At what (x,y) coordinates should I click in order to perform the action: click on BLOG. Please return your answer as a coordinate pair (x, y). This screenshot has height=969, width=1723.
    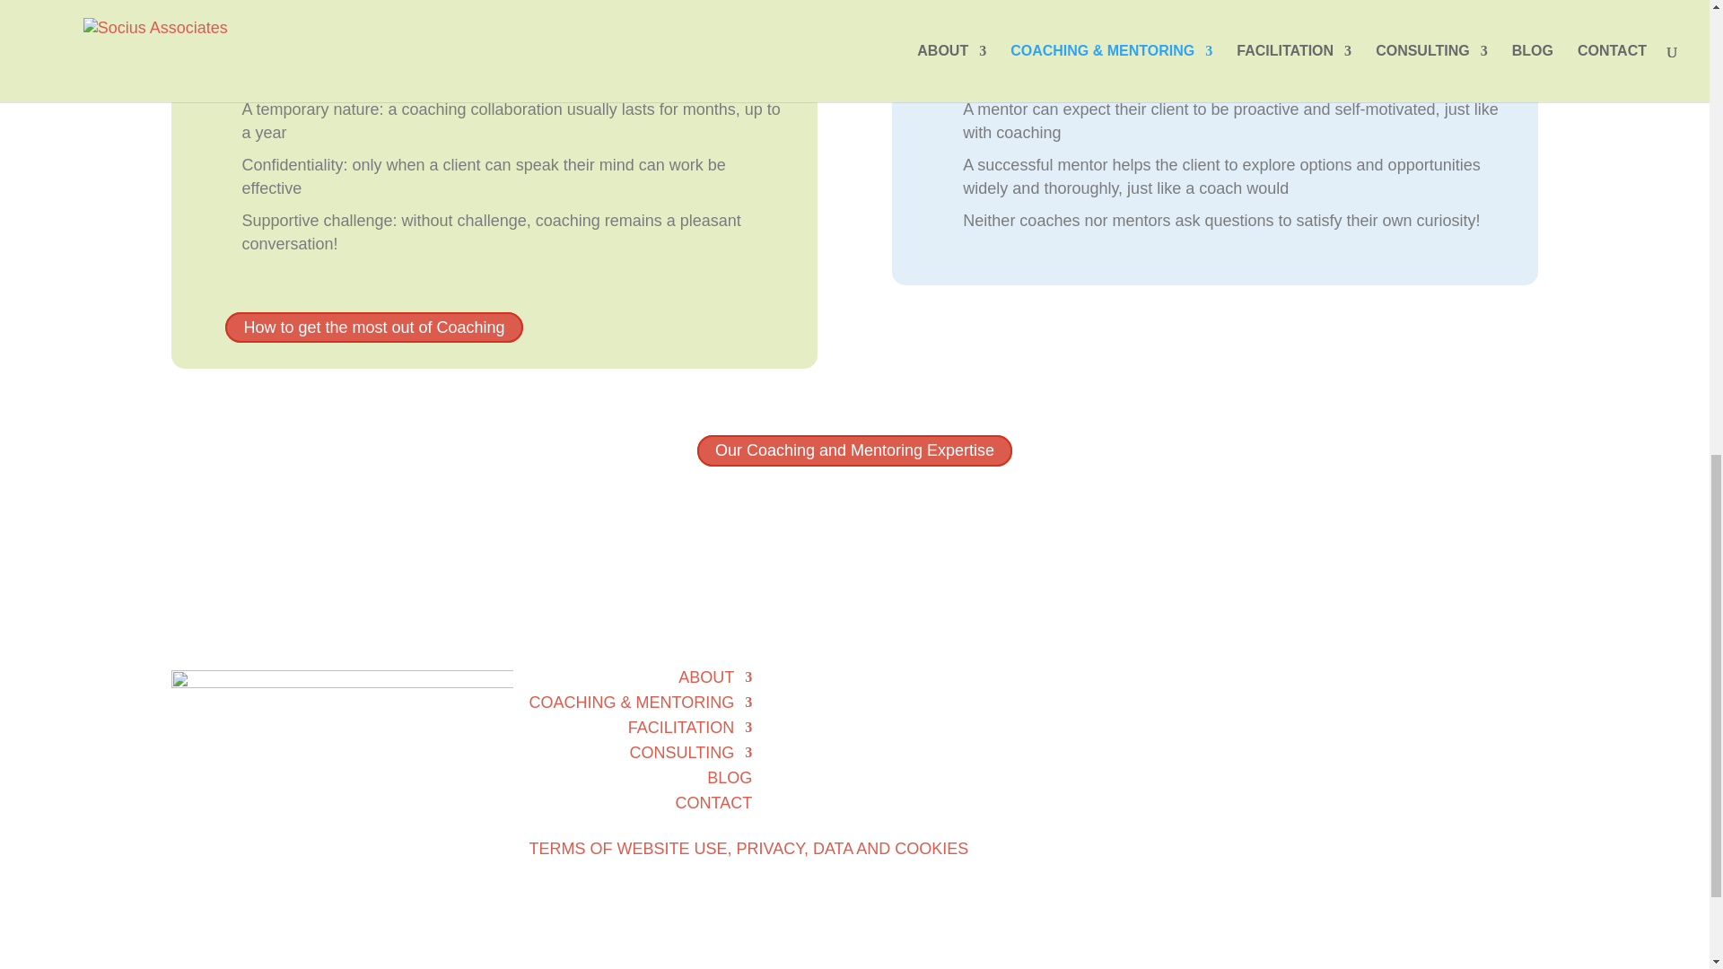
    Looking at the image, I should click on (729, 777).